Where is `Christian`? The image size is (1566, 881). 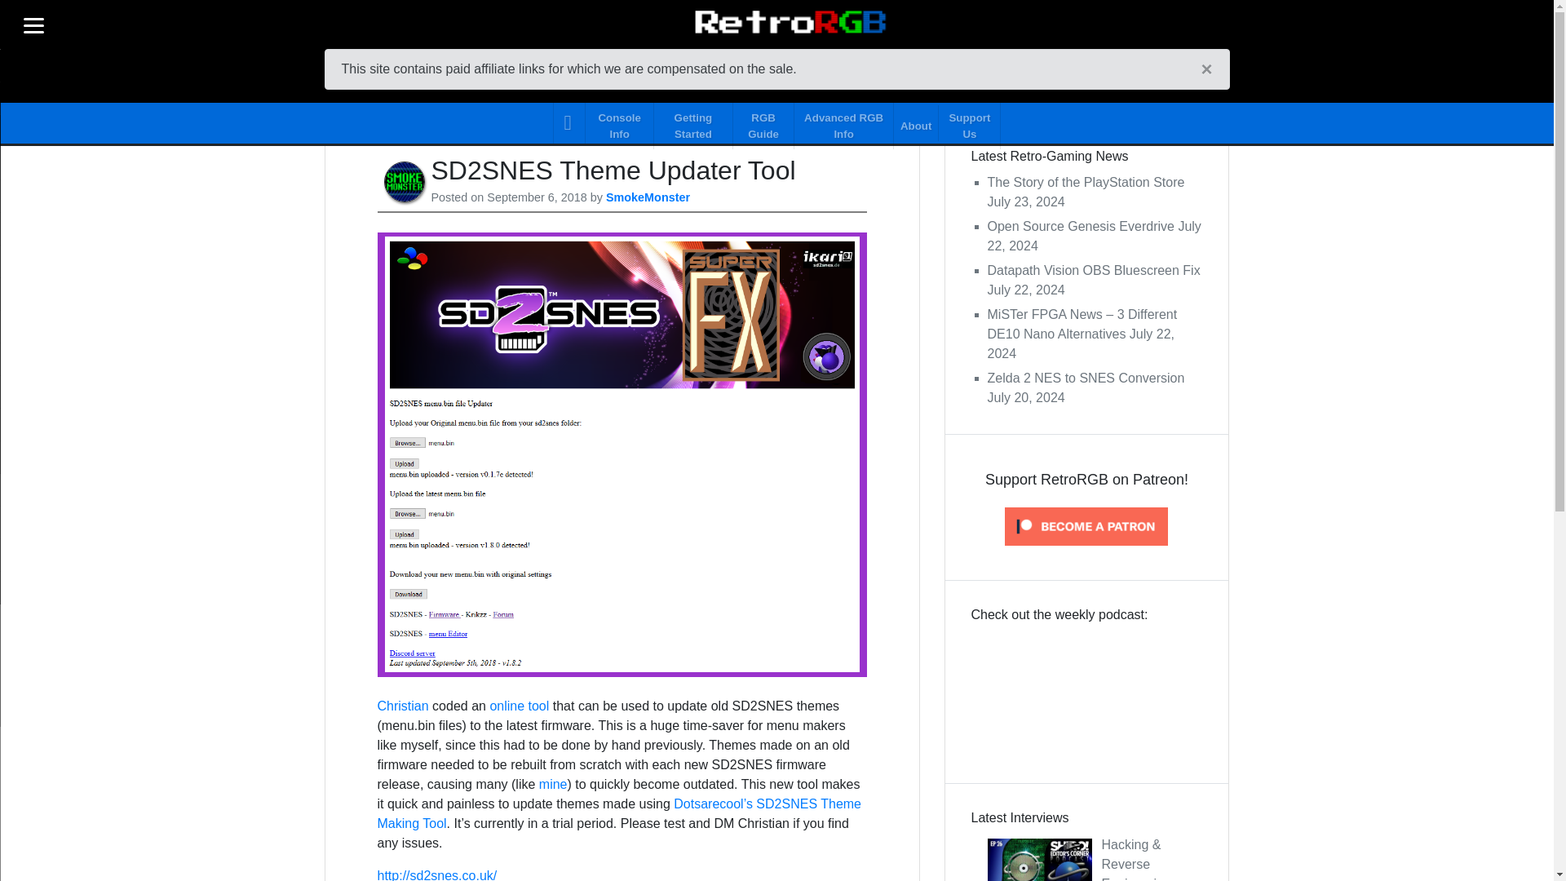
Christian is located at coordinates (402, 706).